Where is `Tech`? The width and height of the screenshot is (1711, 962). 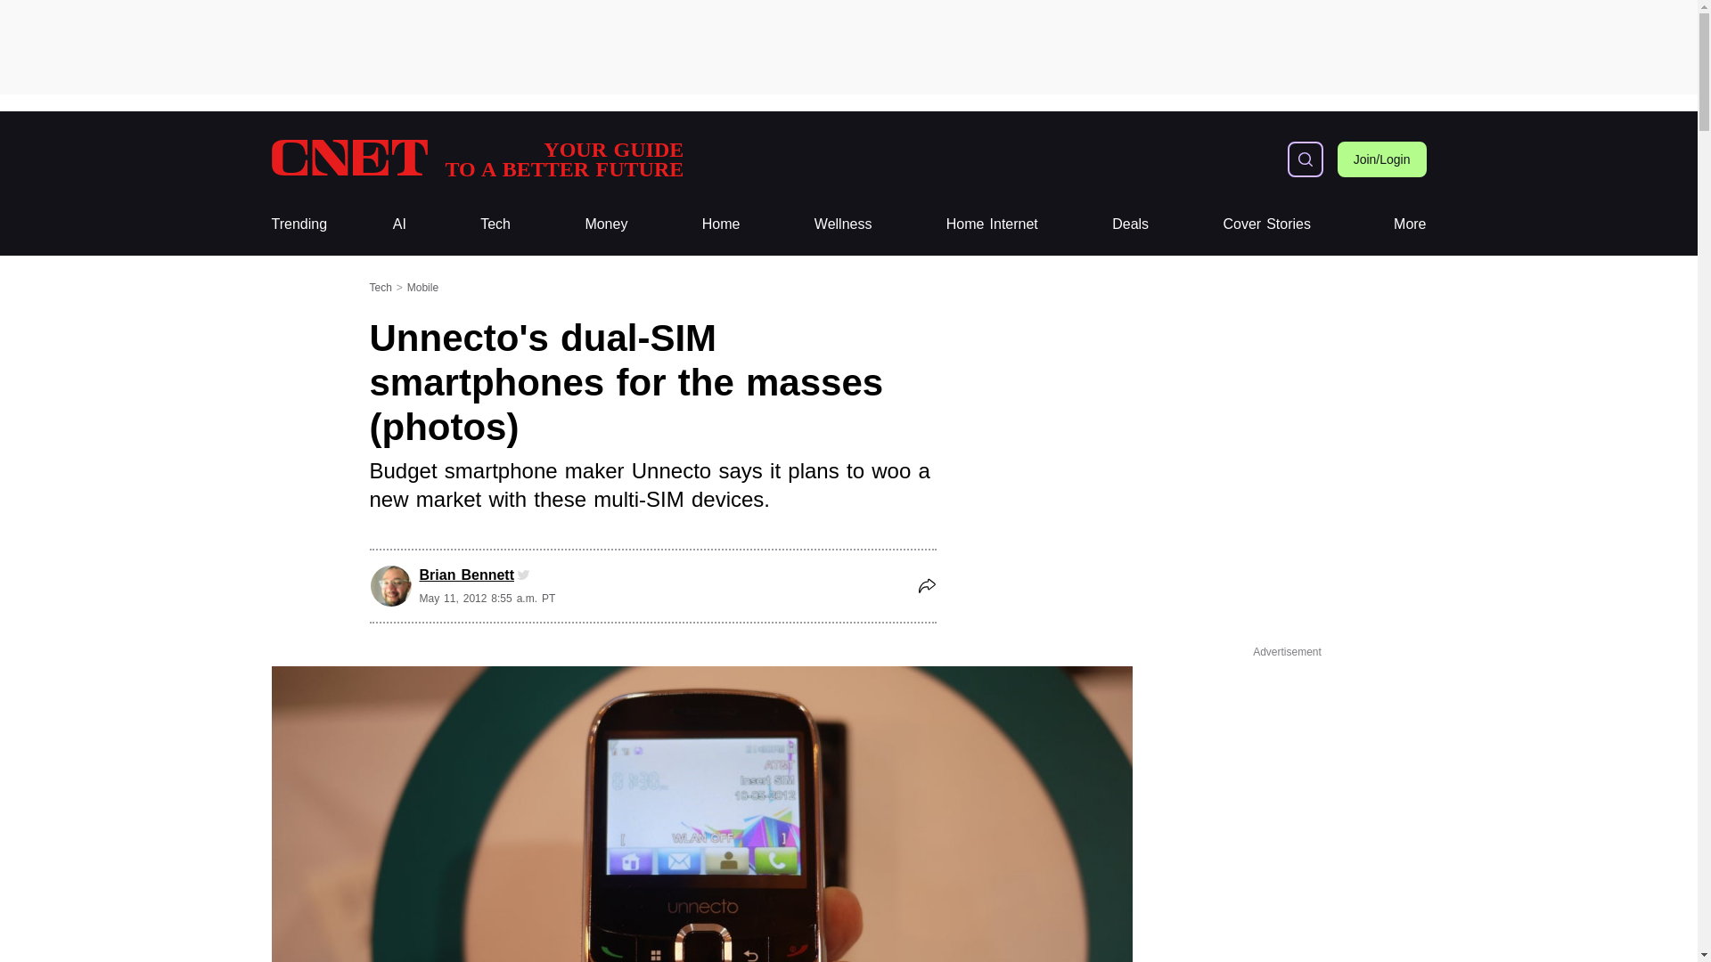
Tech is located at coordinates (1130, 224).